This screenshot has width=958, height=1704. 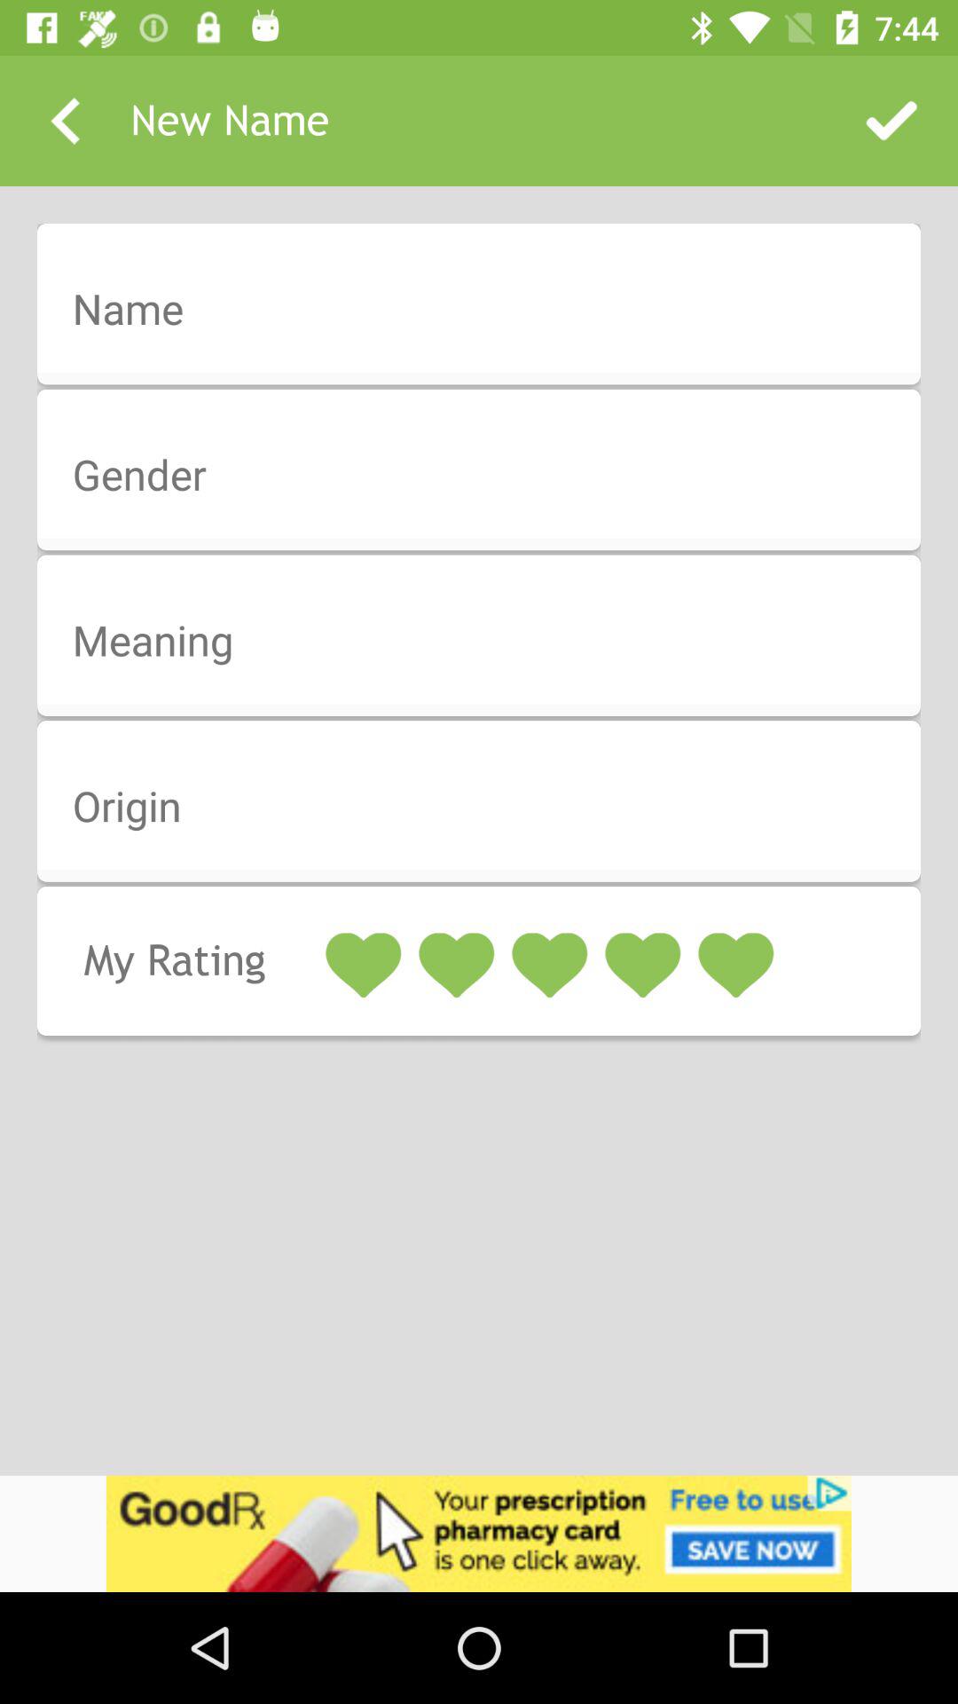 I want to click on enter gender, so click(x=491, y=476).